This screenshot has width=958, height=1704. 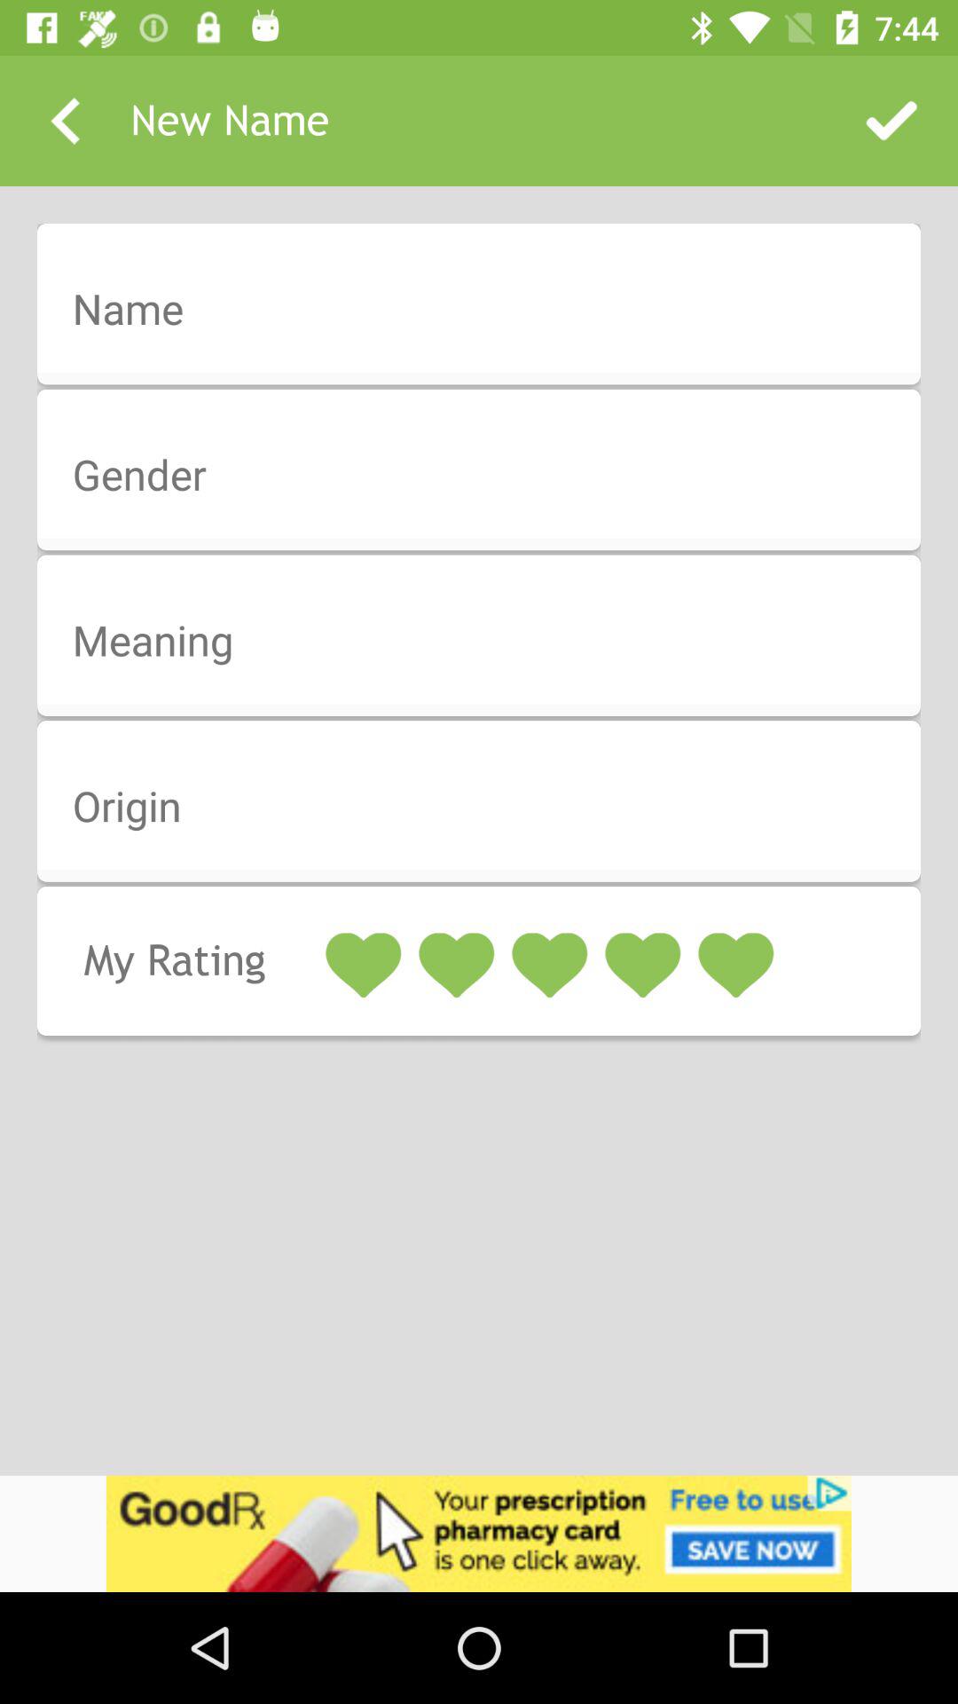 I want to click on enter gender, so click(x=491, y=476).